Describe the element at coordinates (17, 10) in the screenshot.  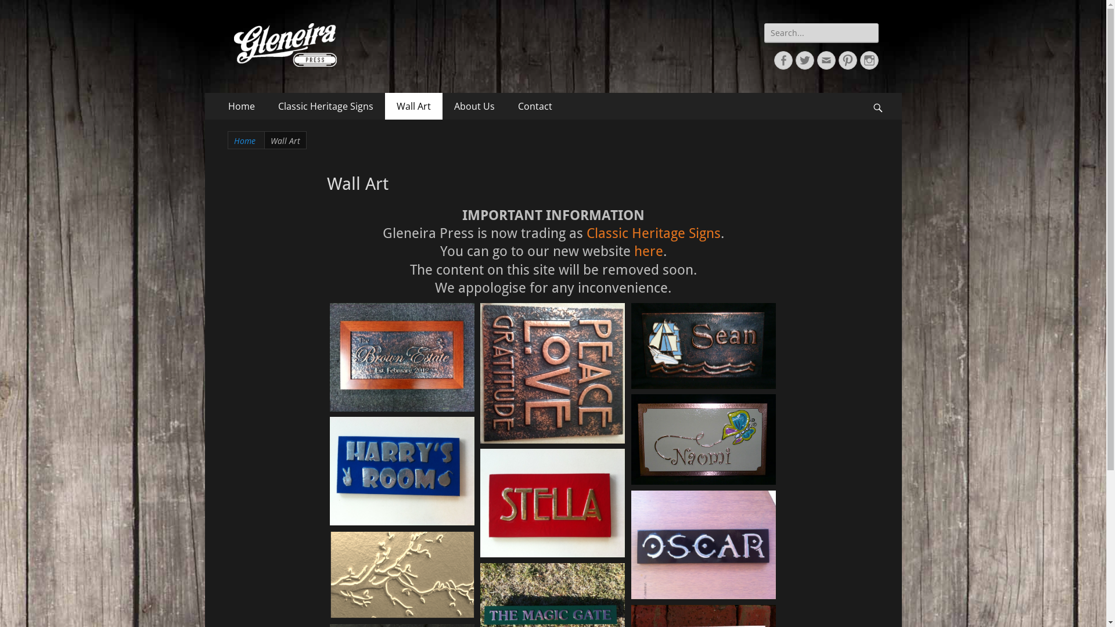
I see `Search` at that location.